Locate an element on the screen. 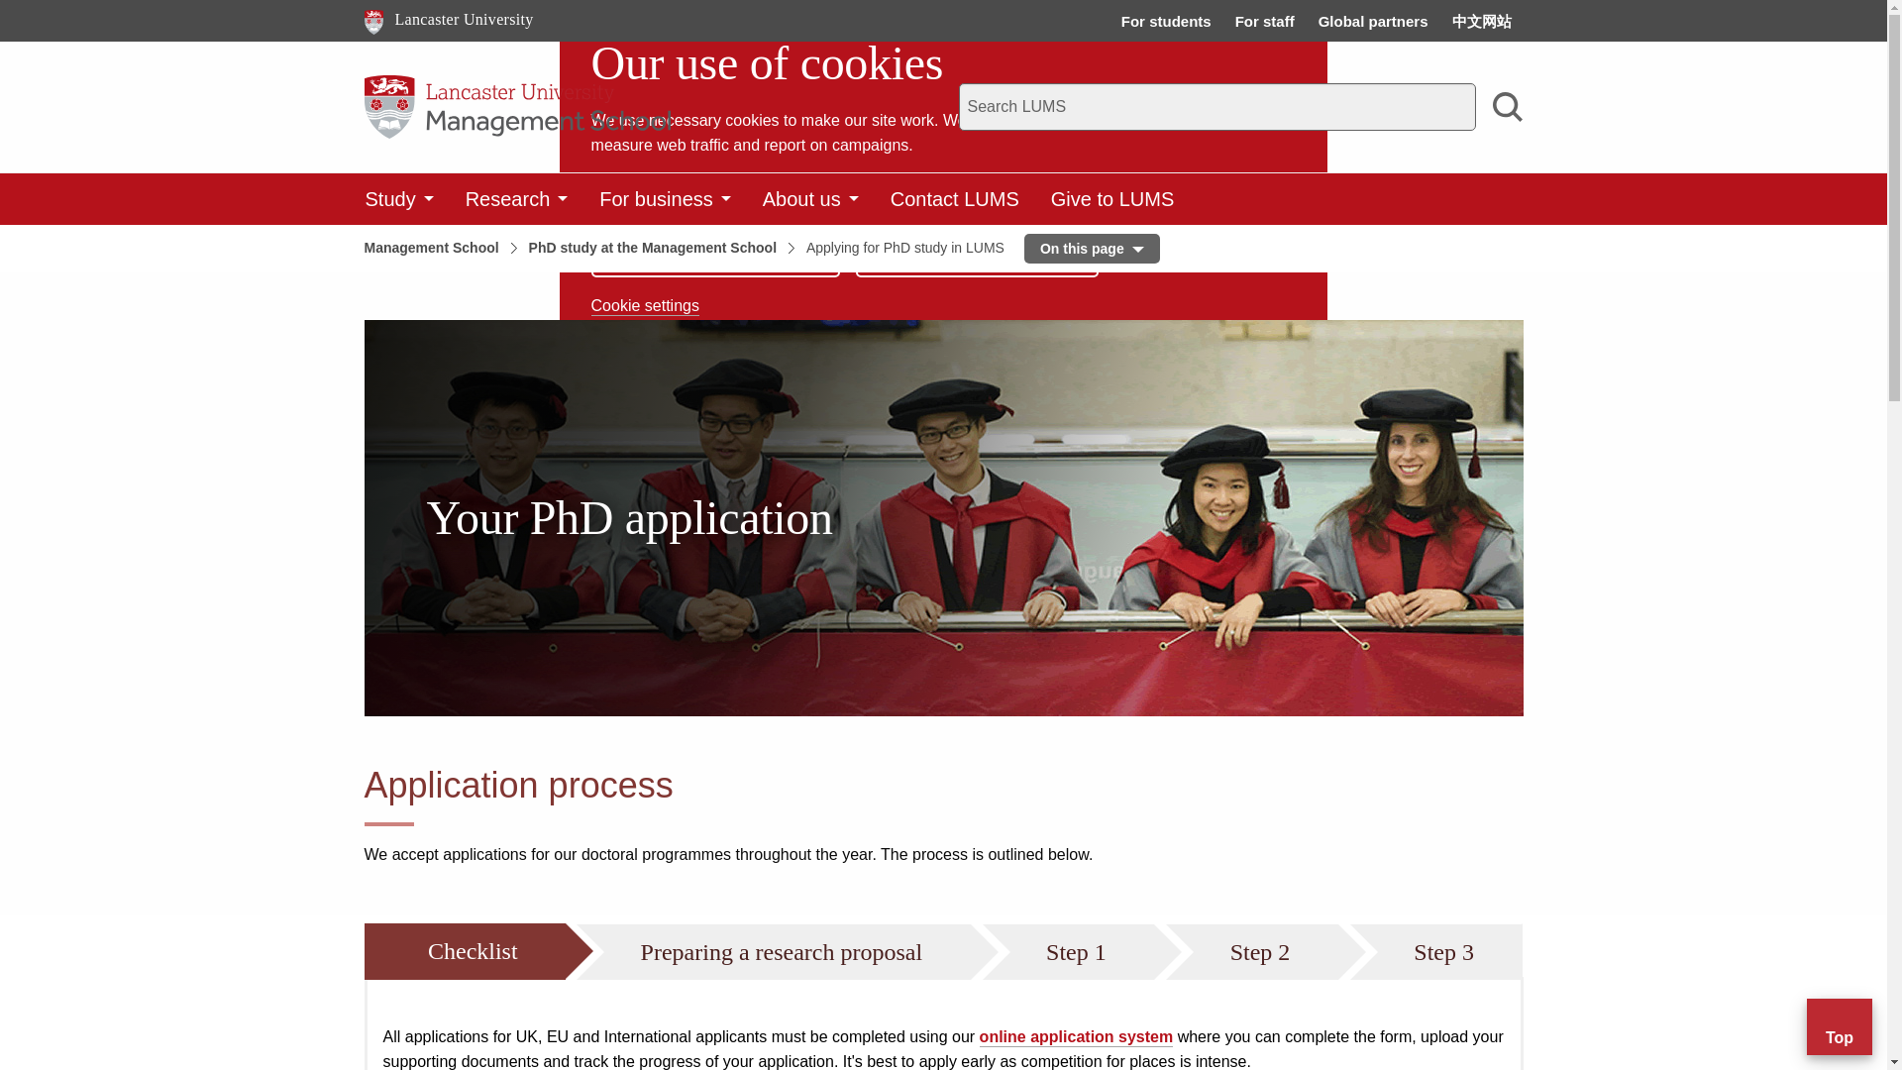  Global partners is located at coordinates (715, 246).